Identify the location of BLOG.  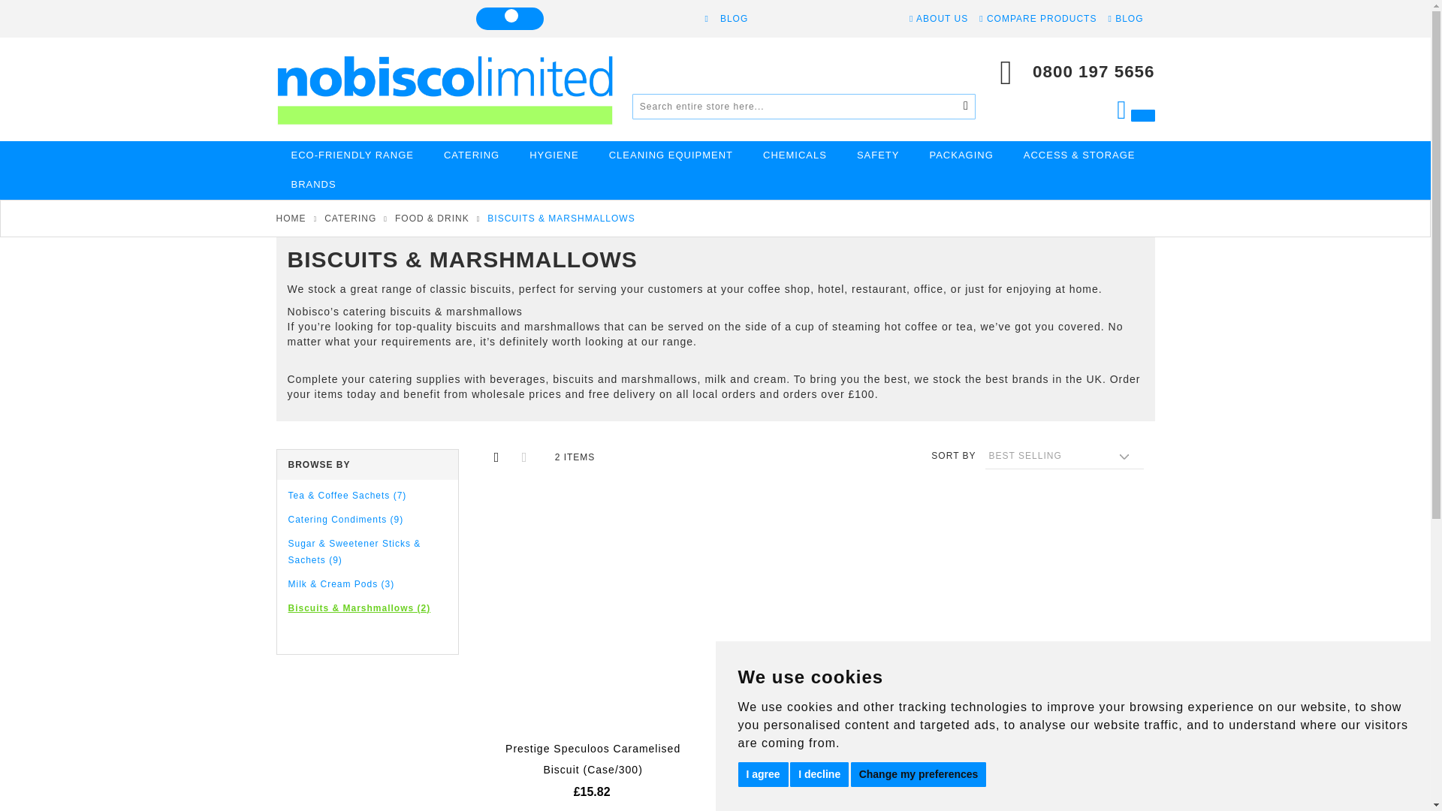
(734, 19).